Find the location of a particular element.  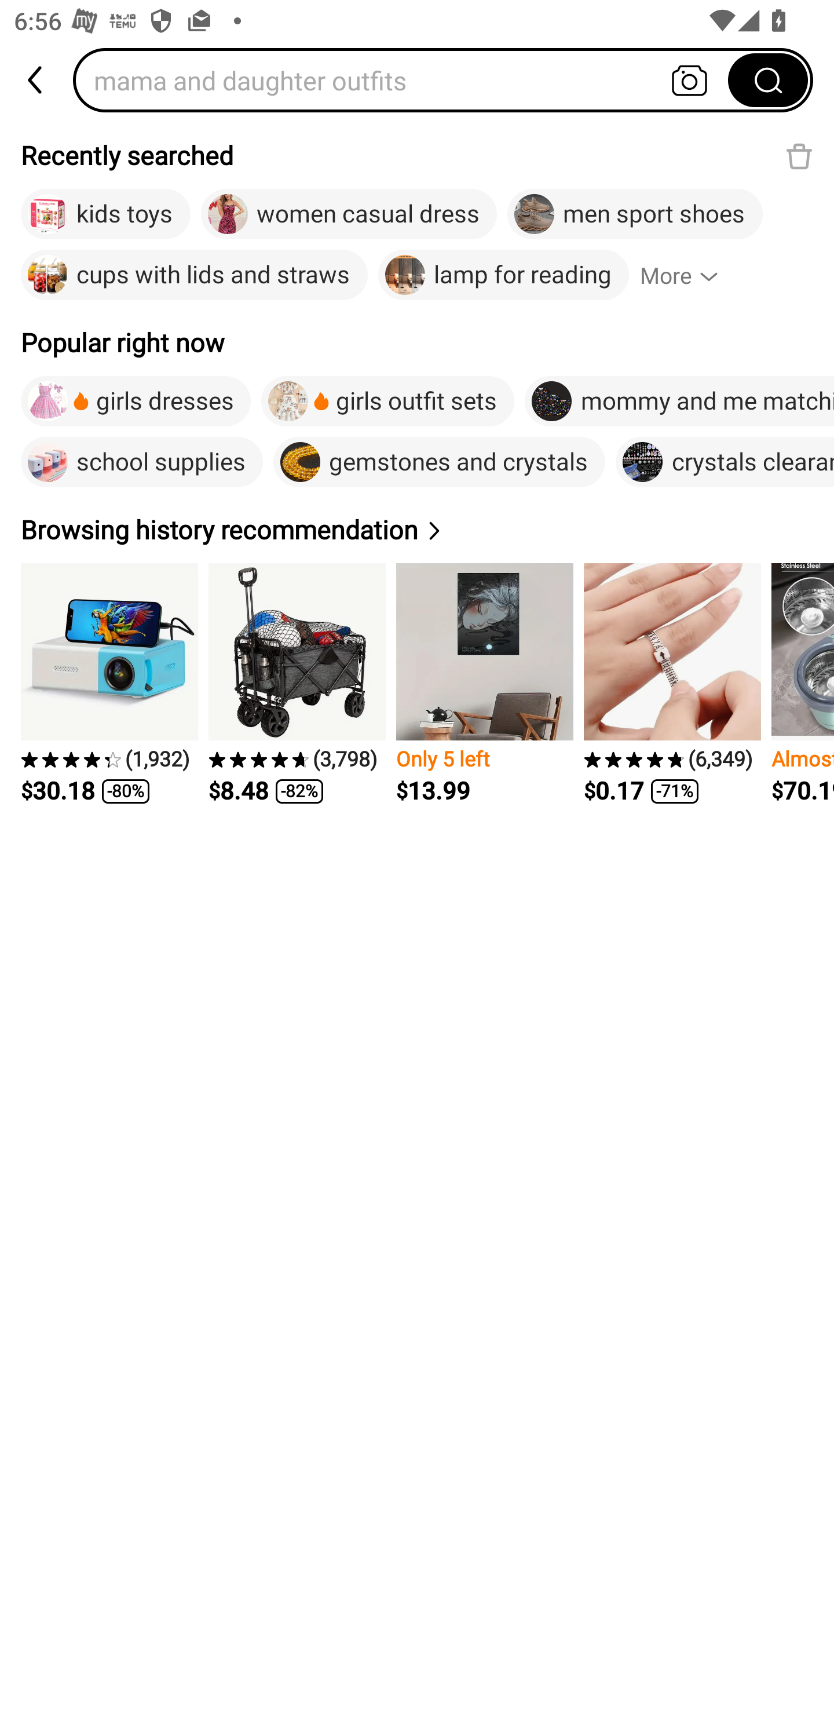

girls dresses is located at coordinates (136, 401).